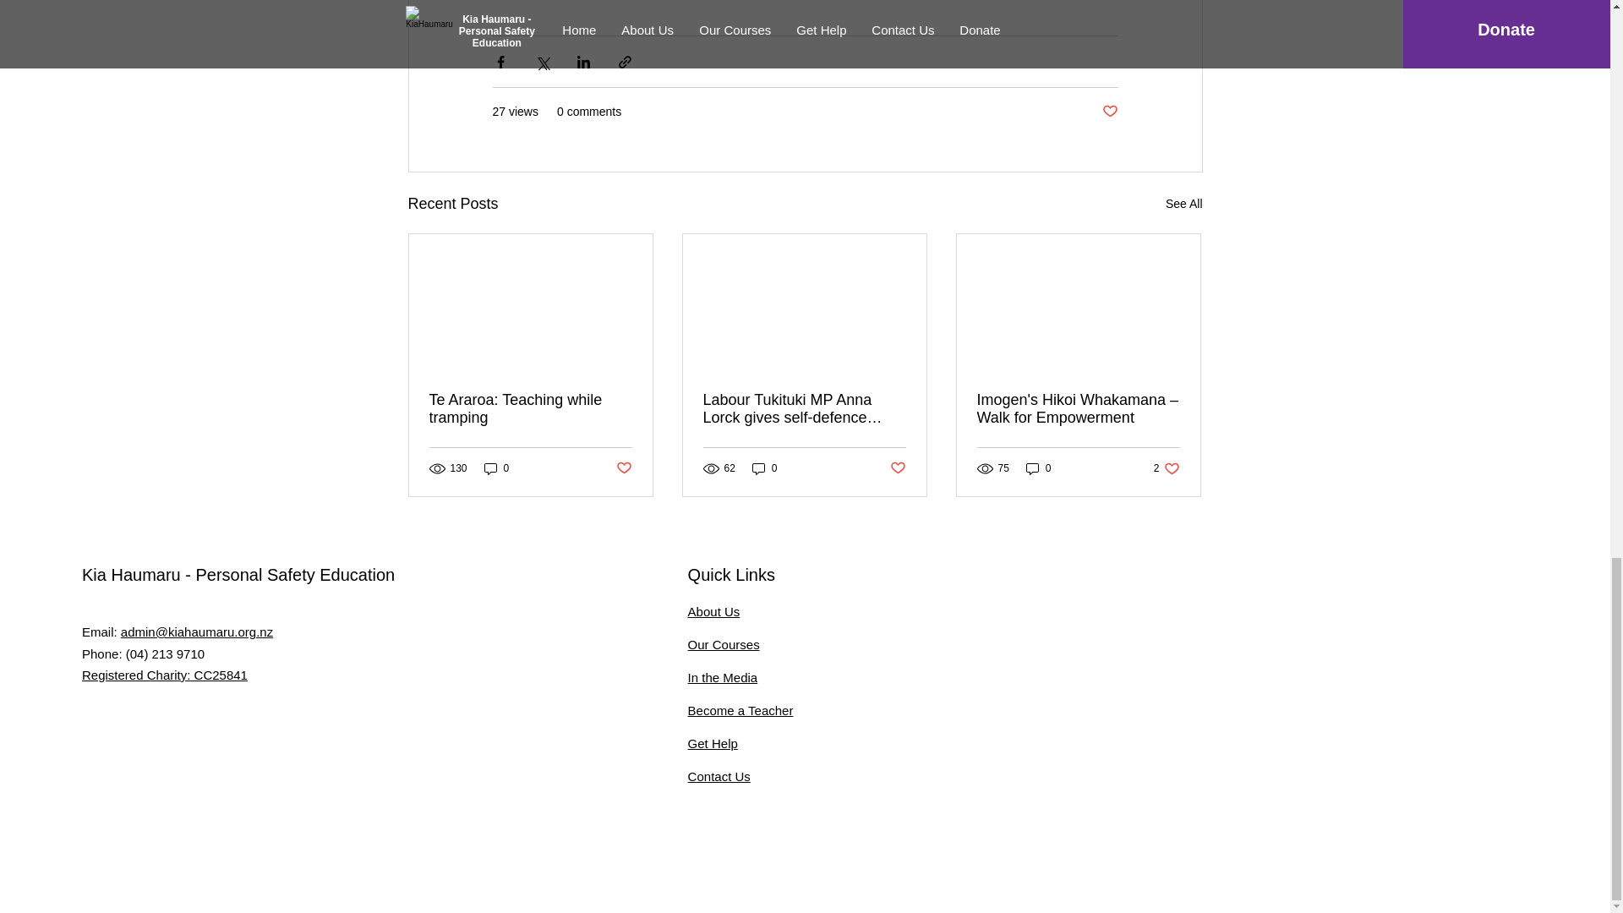  I want to click on Te Araroa: Teaching while tramping, so click(165, 675).